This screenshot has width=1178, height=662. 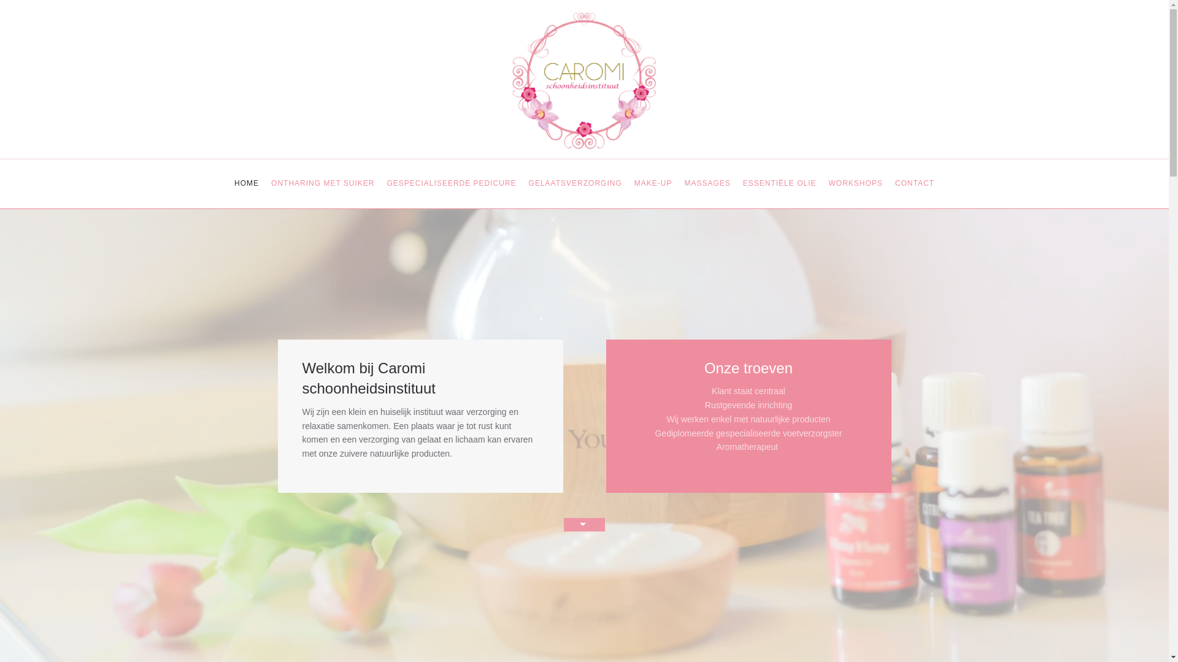 I want to click on WORKSHOPS, so click(x=855, y=184).